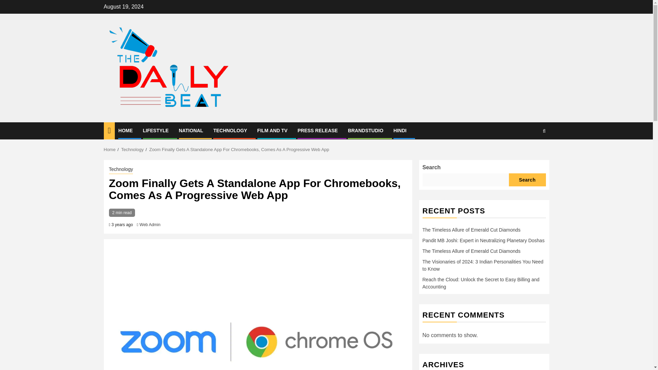 Image resolution: width=658 pixels, height=370 pixels. Describe the element at coordinates (317, 130) in the screenshot. I see `PRESS RELEASE` at that location.